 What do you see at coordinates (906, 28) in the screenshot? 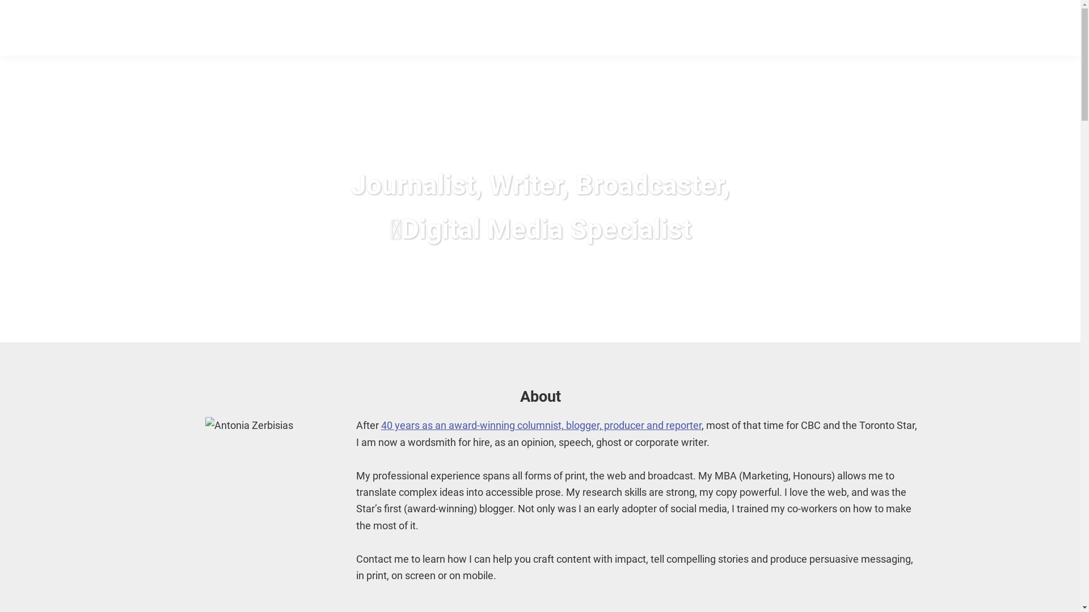
I see `About` at bounding box center [906, 28].